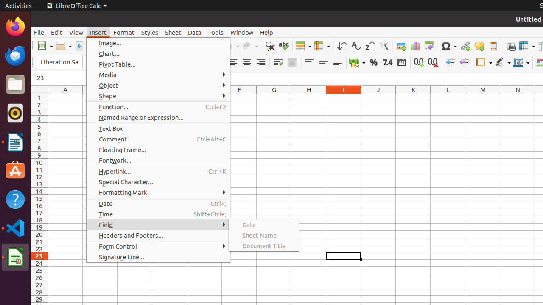 The width and height of the screenshot is (543, 305). Describe the element at coordinates (158, 139) in the screenshot. I see `Comment` at that location.